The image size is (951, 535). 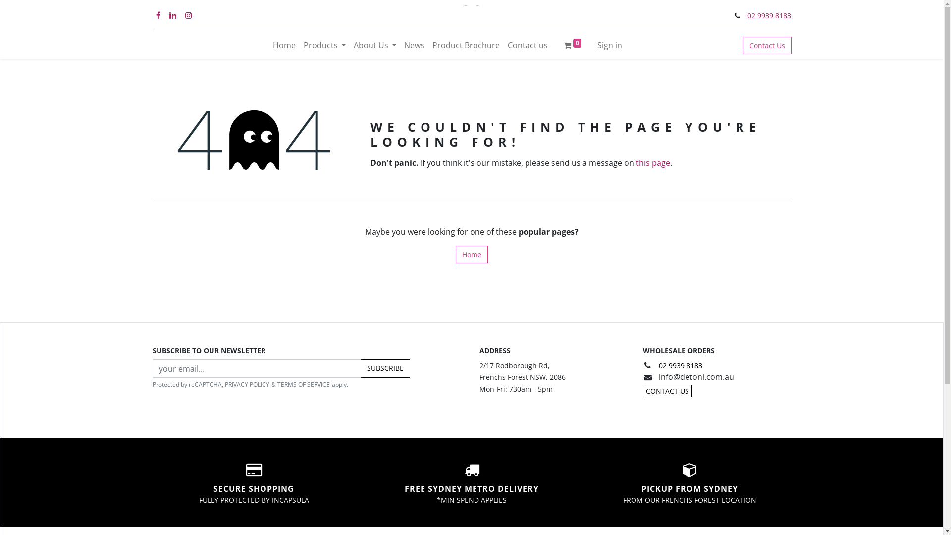 What do you see at coordinates (668, 391) in the screenshot?
I see `CONTACT US` at bounding box center [668, 391].